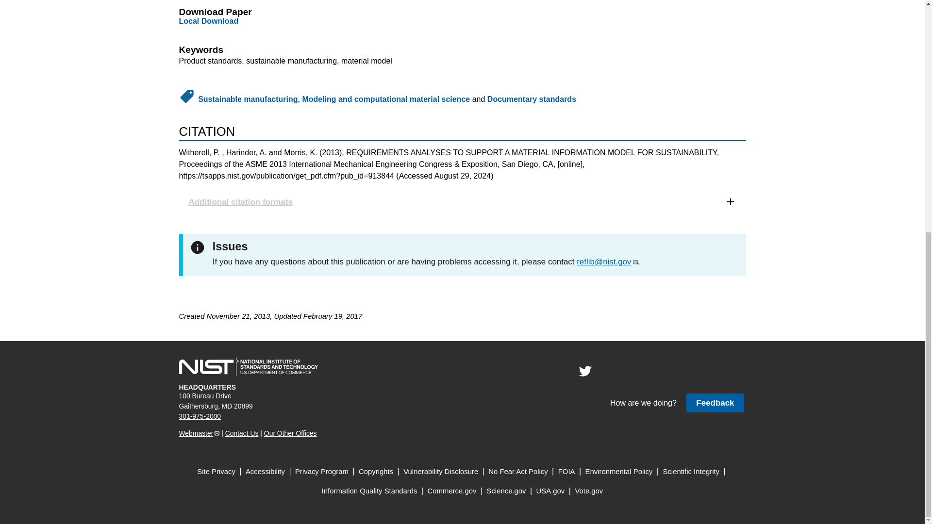 The width and height of the screenshot is (932, 524). What do you see at coordinates (265, 472) in the screenshot?
I see `Accessibility` at bounding box center [265, 472].